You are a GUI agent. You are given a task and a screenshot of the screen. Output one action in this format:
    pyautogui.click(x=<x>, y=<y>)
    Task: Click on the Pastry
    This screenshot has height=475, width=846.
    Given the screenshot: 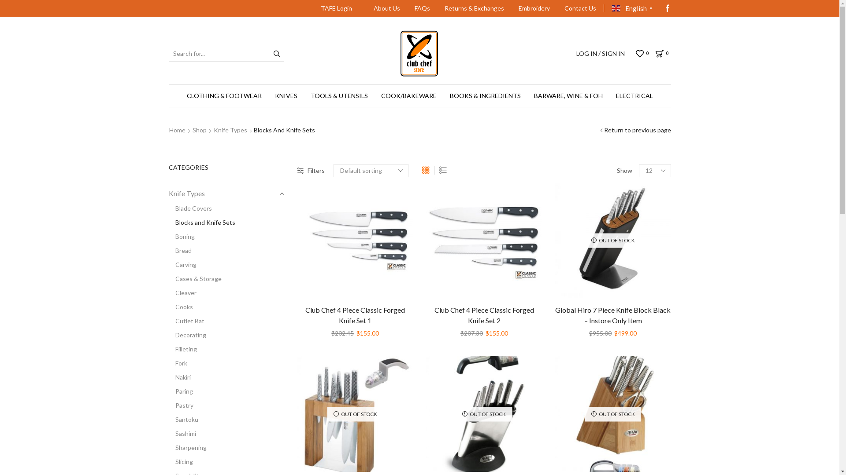 What is the action you would take?
    pyautogui.click(x=181, y=406)
    